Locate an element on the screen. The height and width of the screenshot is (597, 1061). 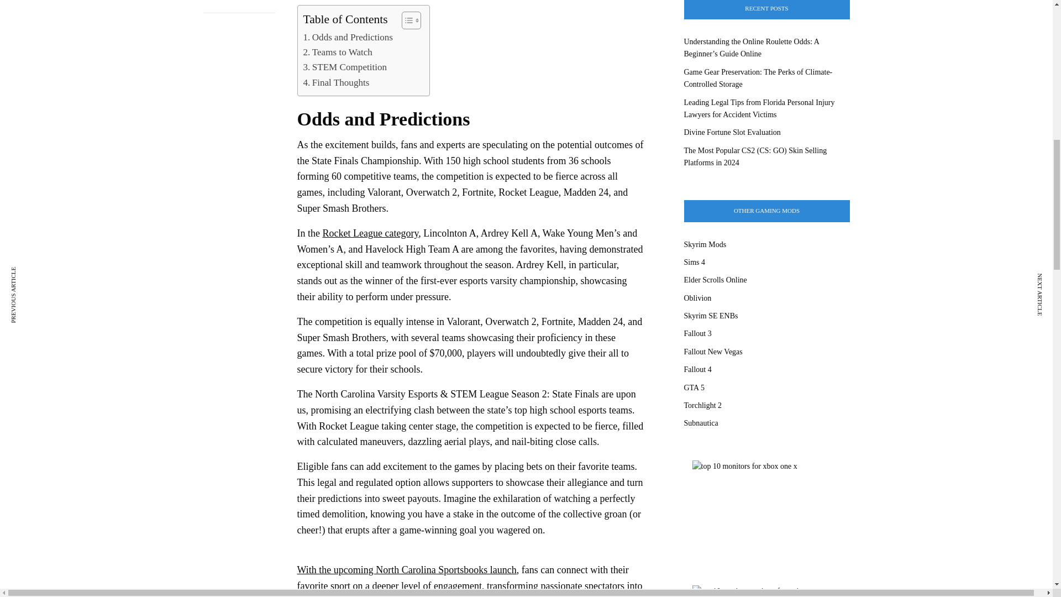
Rocket League category is located at coordinates (370, 233).